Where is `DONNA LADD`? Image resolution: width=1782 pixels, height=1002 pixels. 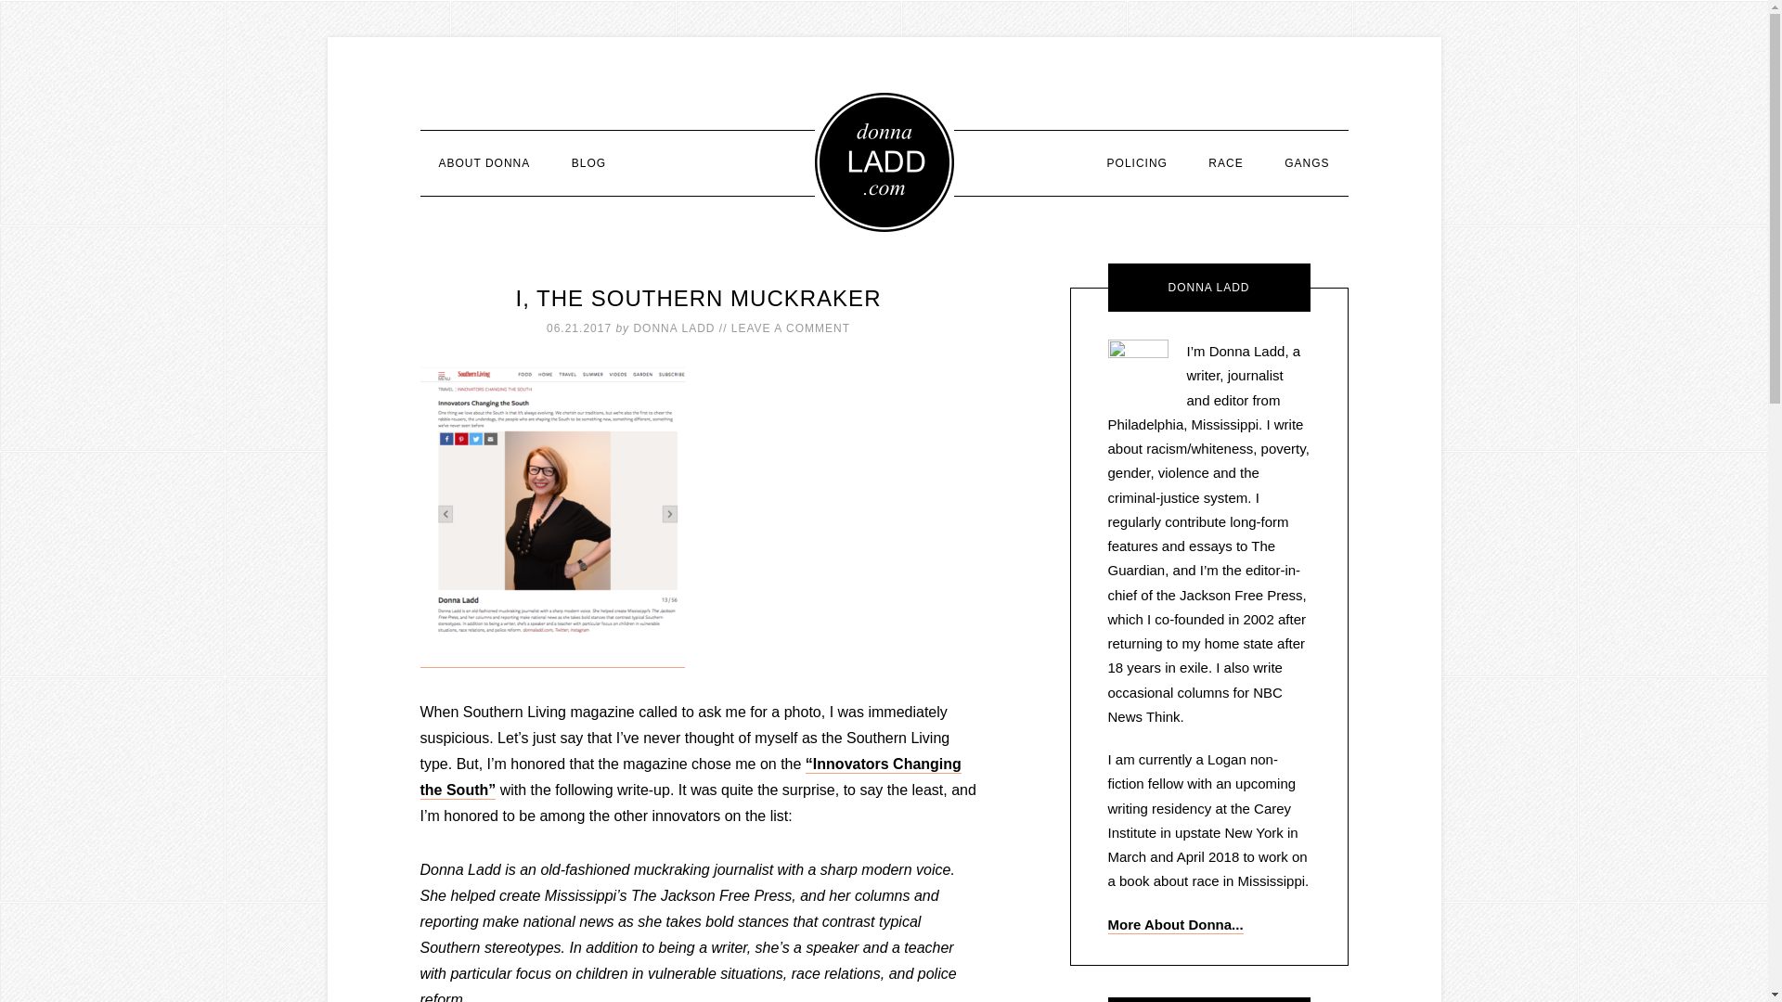 DONNA LADD is located at coordinates (884, 161).